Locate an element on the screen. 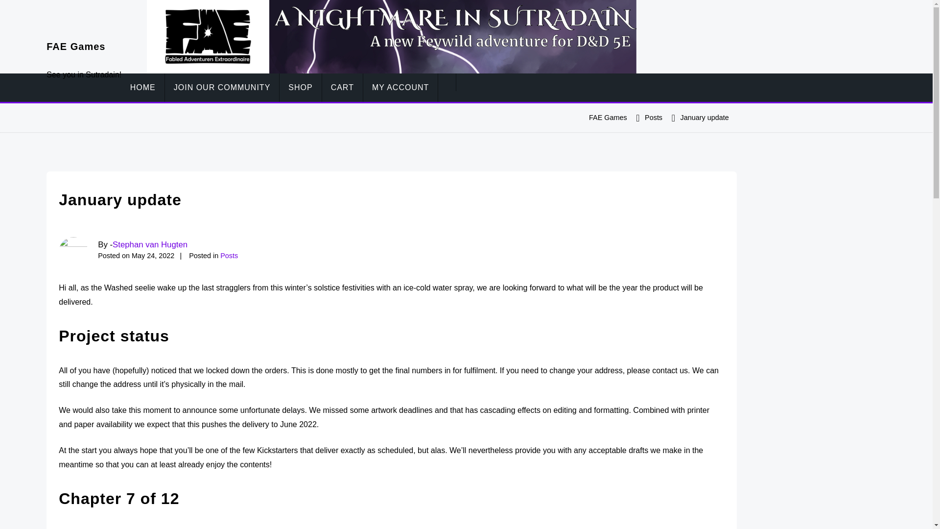  SHOP is located at coordinates (300, 88).